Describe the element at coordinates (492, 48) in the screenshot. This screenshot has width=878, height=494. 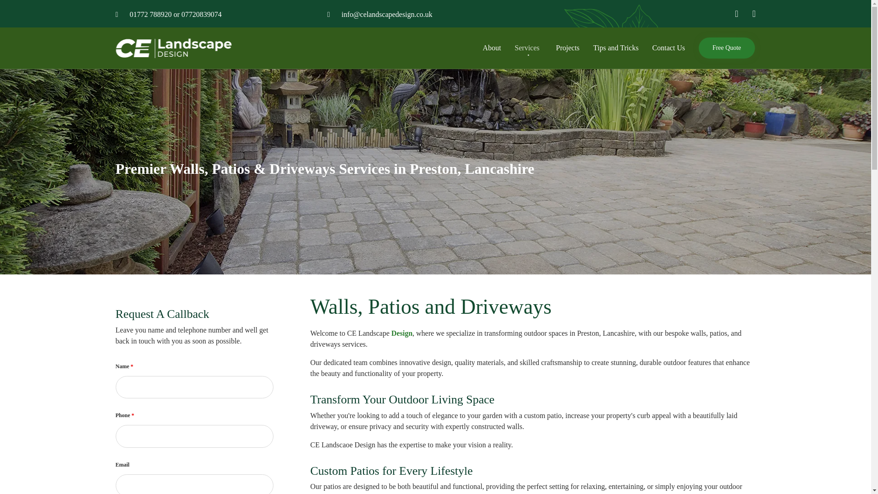
I see `About` at that location.